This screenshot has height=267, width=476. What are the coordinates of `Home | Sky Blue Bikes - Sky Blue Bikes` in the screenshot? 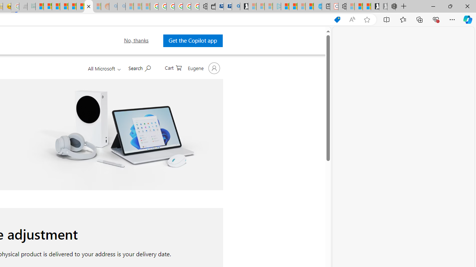 It's located at (318, 7).